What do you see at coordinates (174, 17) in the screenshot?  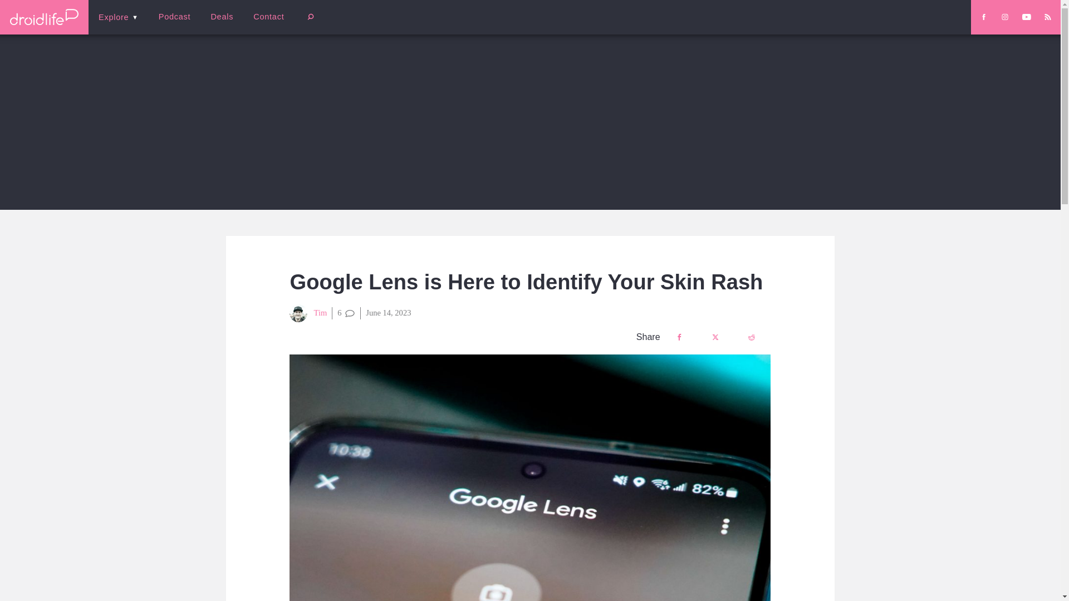 I see `Podcast` at bounding box center [174, 17].